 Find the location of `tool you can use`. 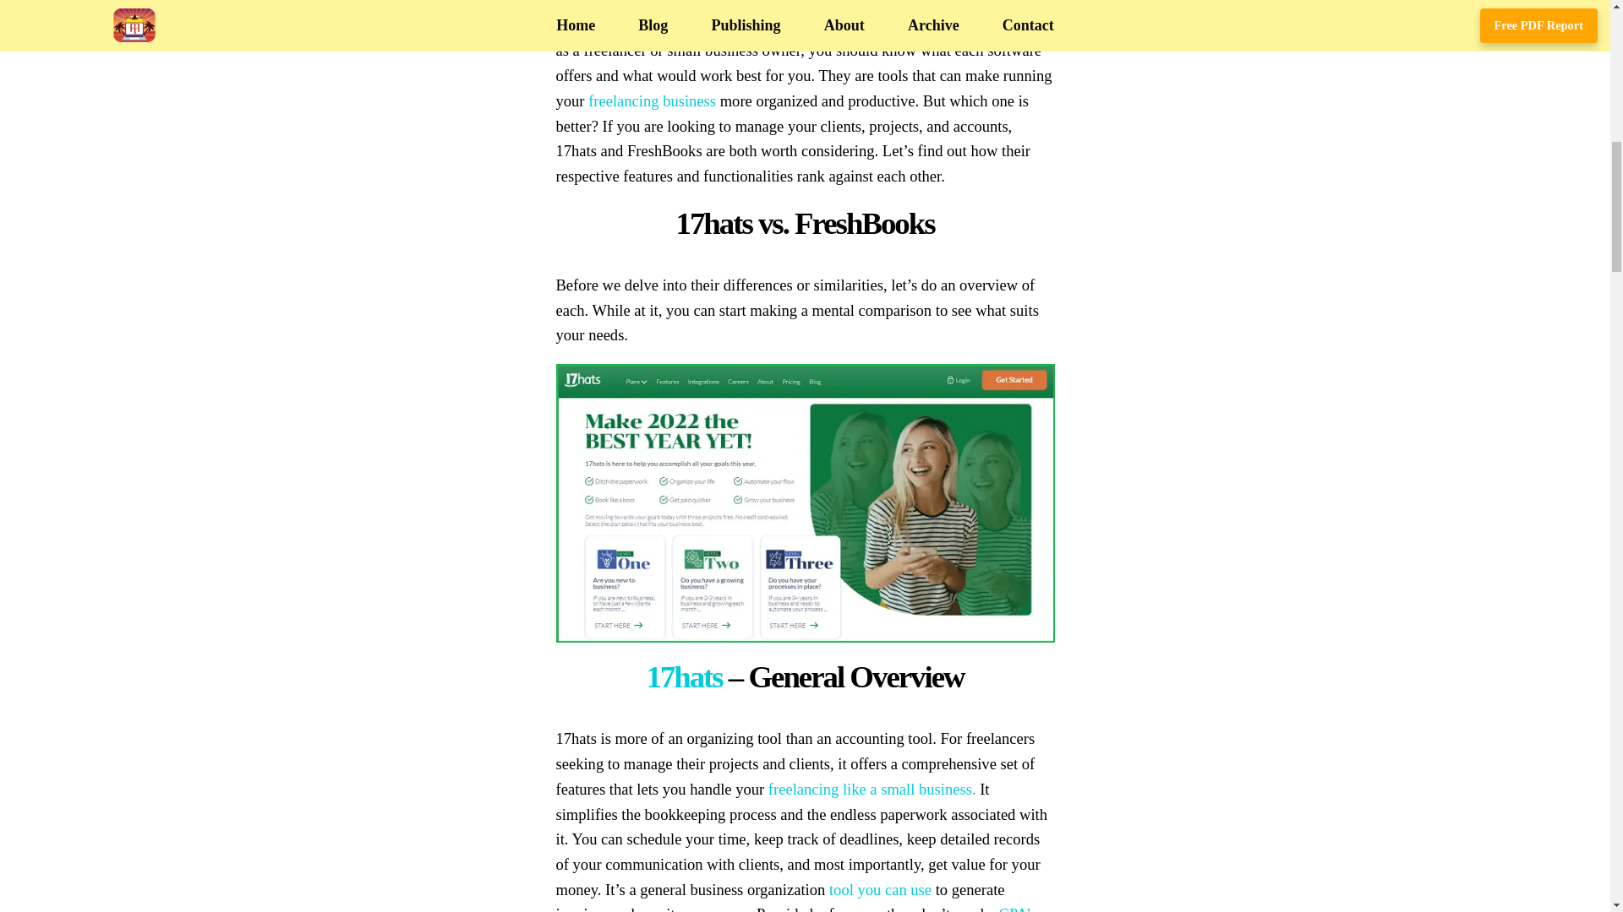

tool you can use is located at coordinates (881, 889).